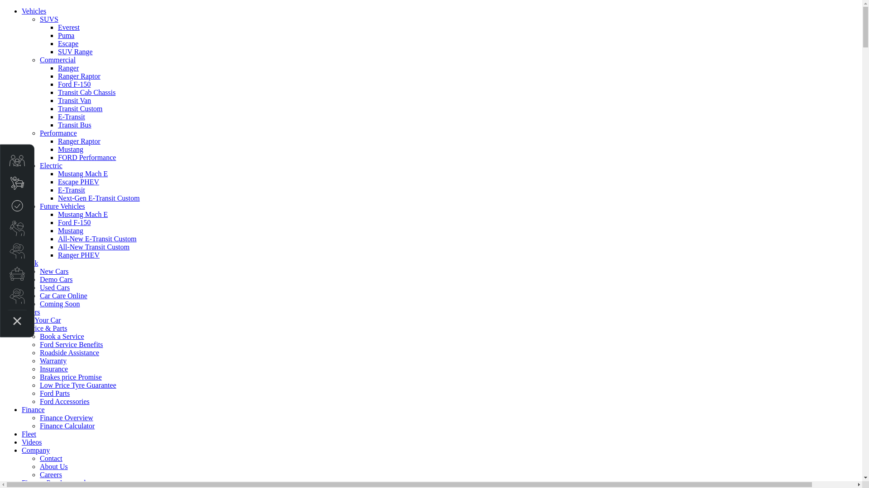 The height and width of the screenshot is (488, 869). Describe the element at coordinates (29, 434) in the screenshot. I see `Fleet` at that location.